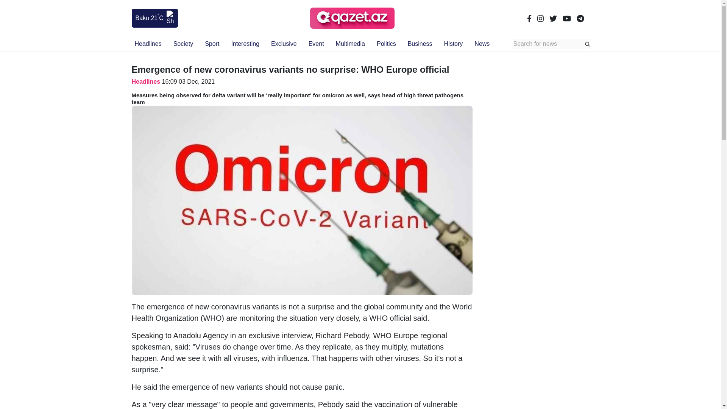  I want to click on Multimedia, so click(350, 44).